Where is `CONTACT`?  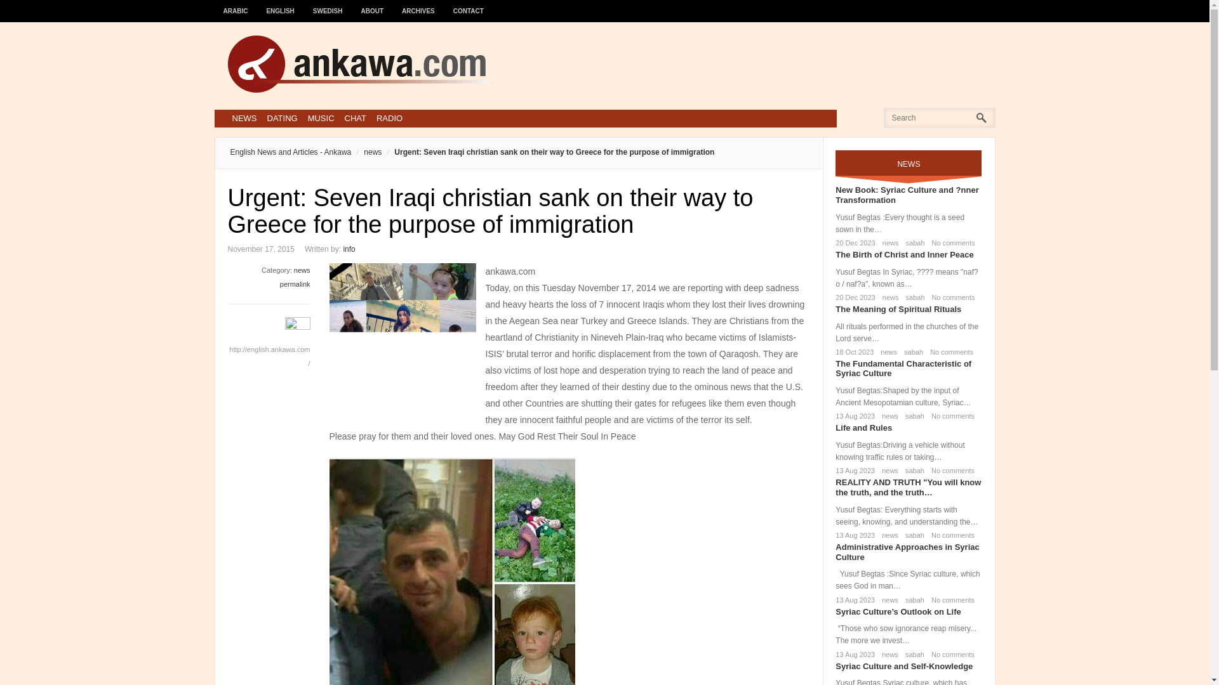 CONTACT is located at coordinates (469, 5).